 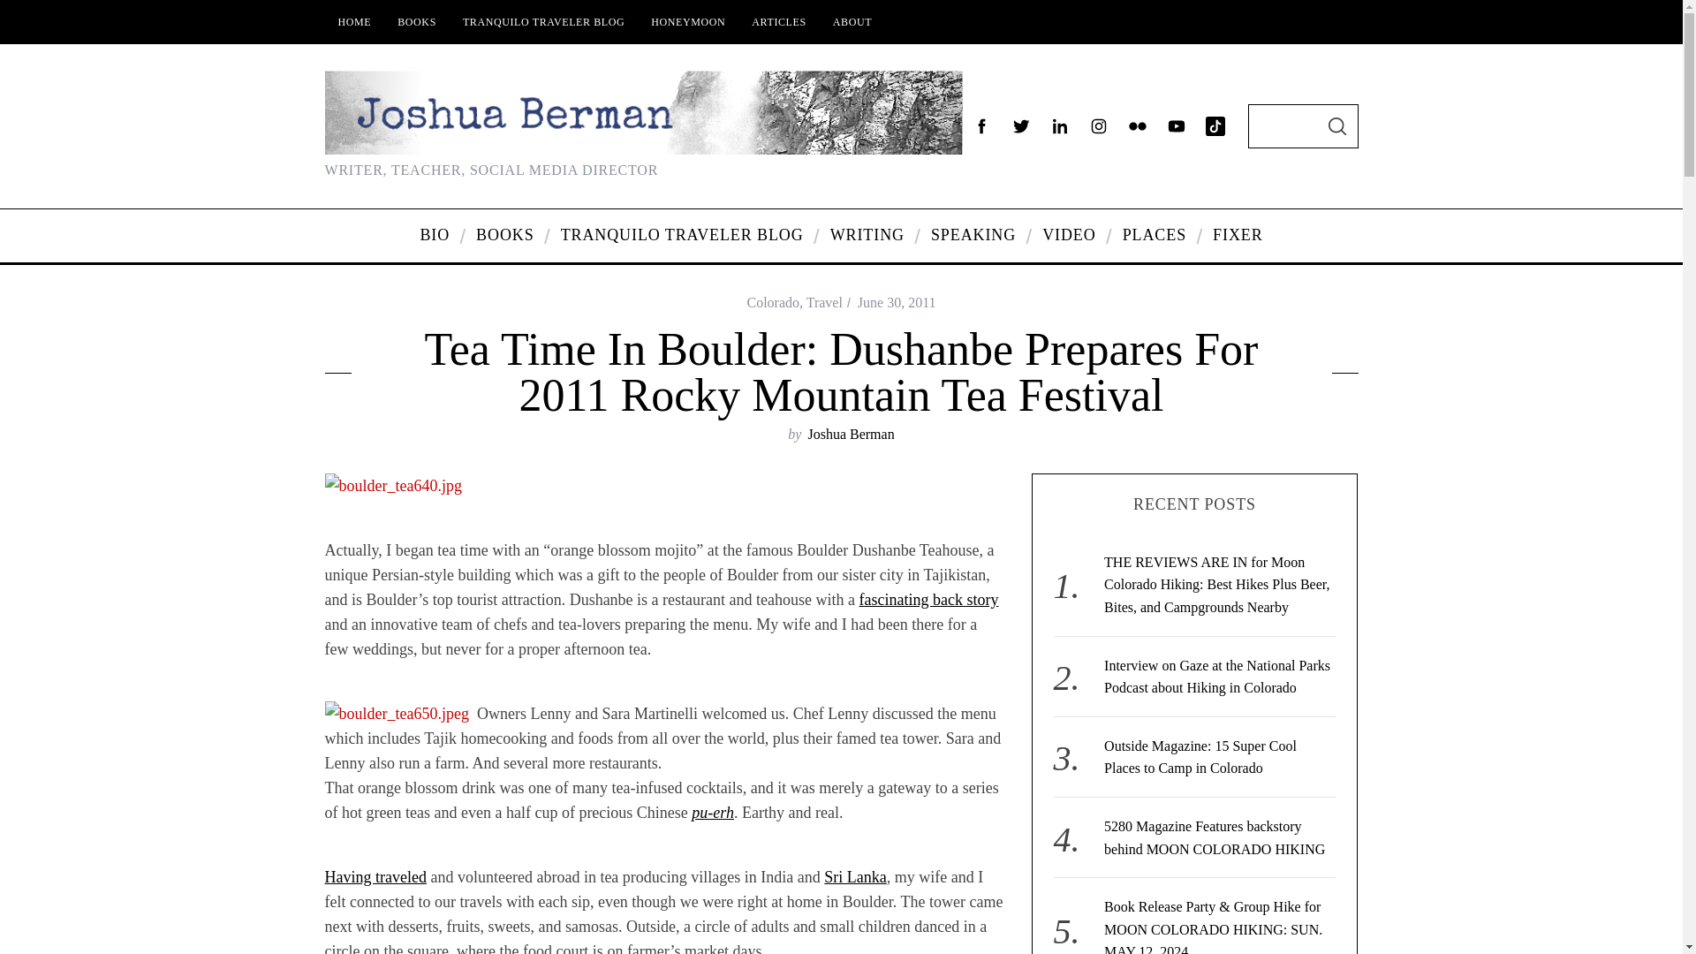 What do you see at coordinates (852, 21) in the screenshot?
I see `ABOUT` at bounding box center [852, 21].